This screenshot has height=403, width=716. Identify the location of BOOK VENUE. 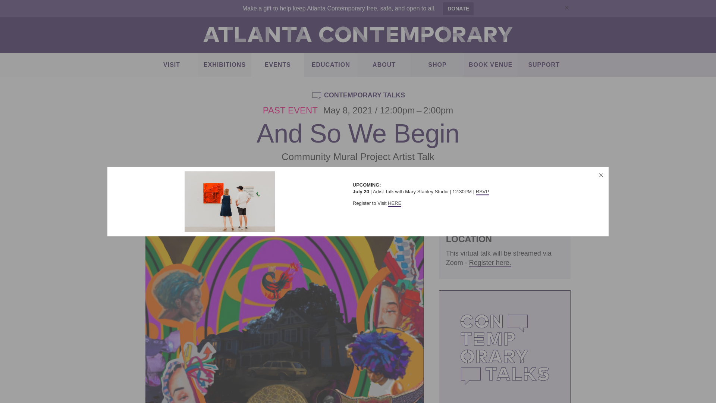
(490, 65).